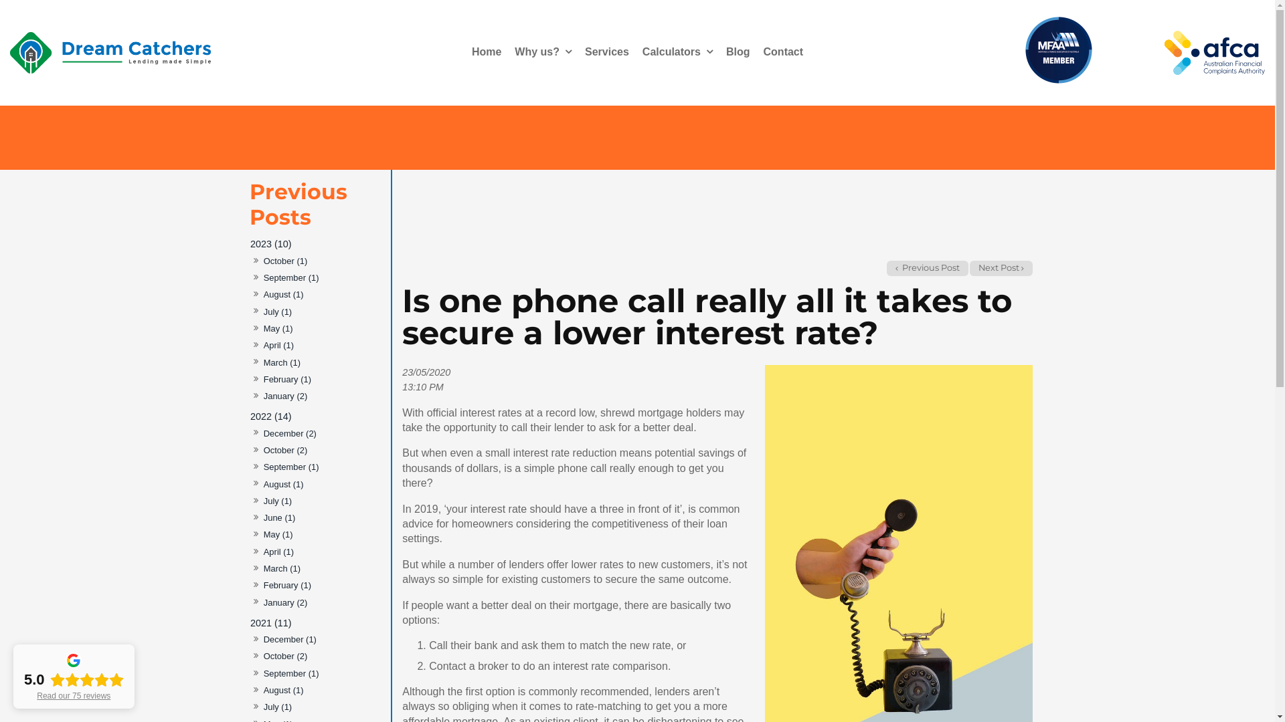  Describe the element at coordinates (283, 295) in the screenshot. I see `August (1)` at that location.